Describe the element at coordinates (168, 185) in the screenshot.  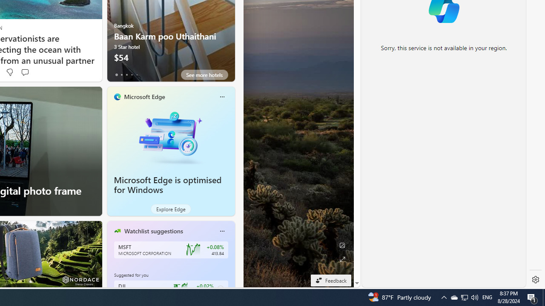
I see `Microsoft Edge is optimised for Windows` at that location.